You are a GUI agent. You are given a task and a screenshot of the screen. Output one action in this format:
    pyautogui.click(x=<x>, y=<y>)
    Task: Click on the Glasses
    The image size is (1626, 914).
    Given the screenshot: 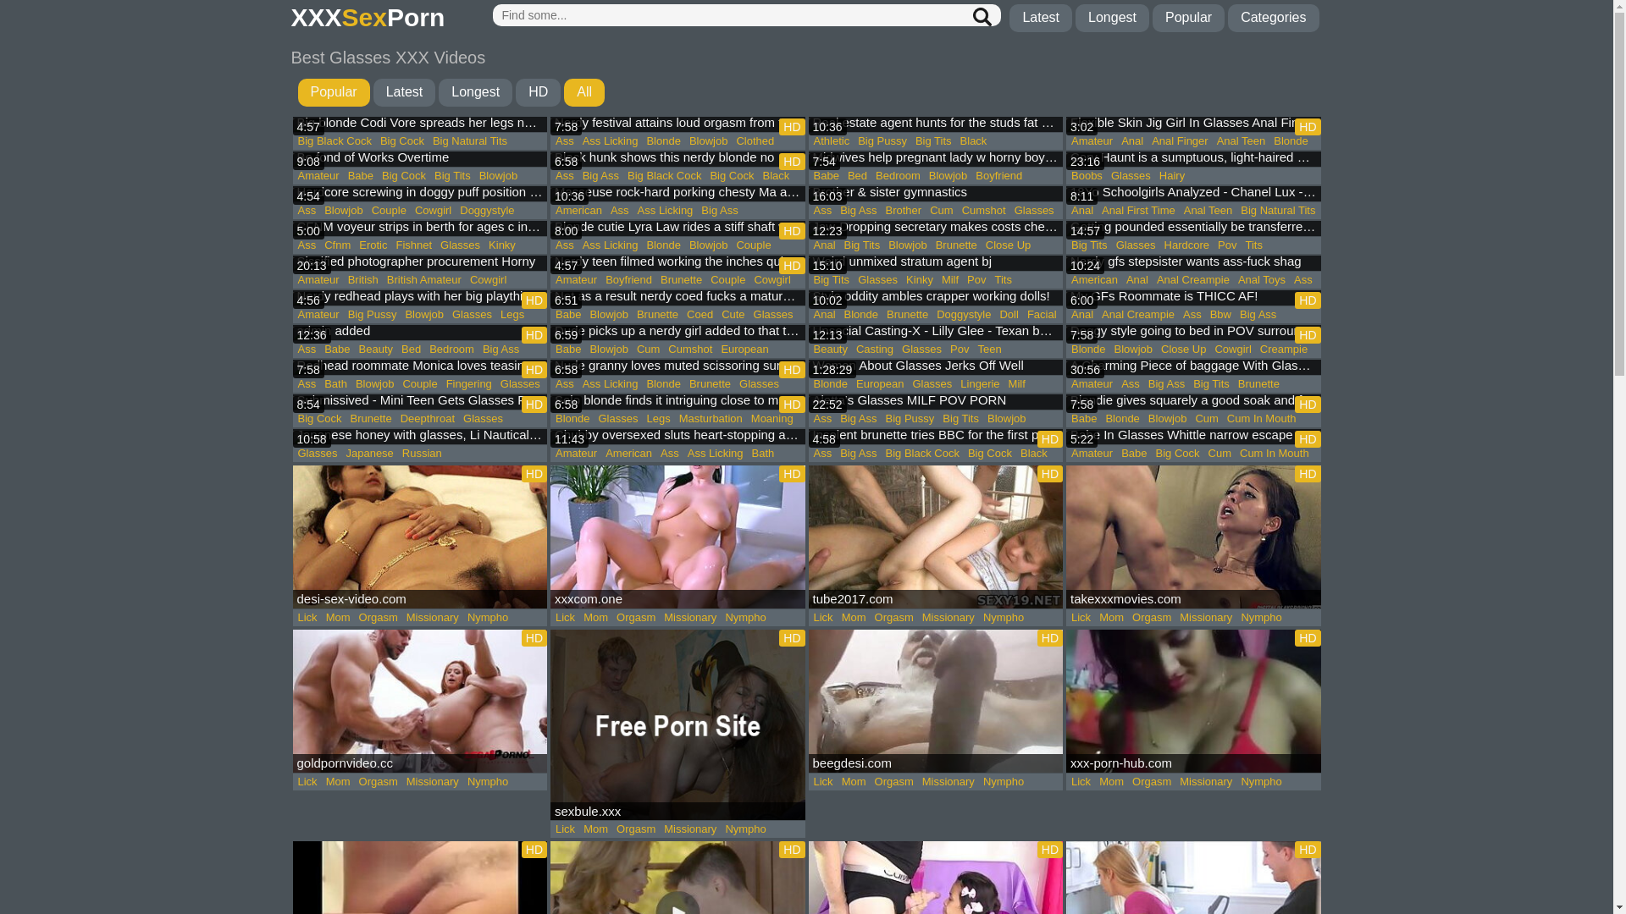 What is the action you would take?
    pyautogui.click(x=774, y=315)
    